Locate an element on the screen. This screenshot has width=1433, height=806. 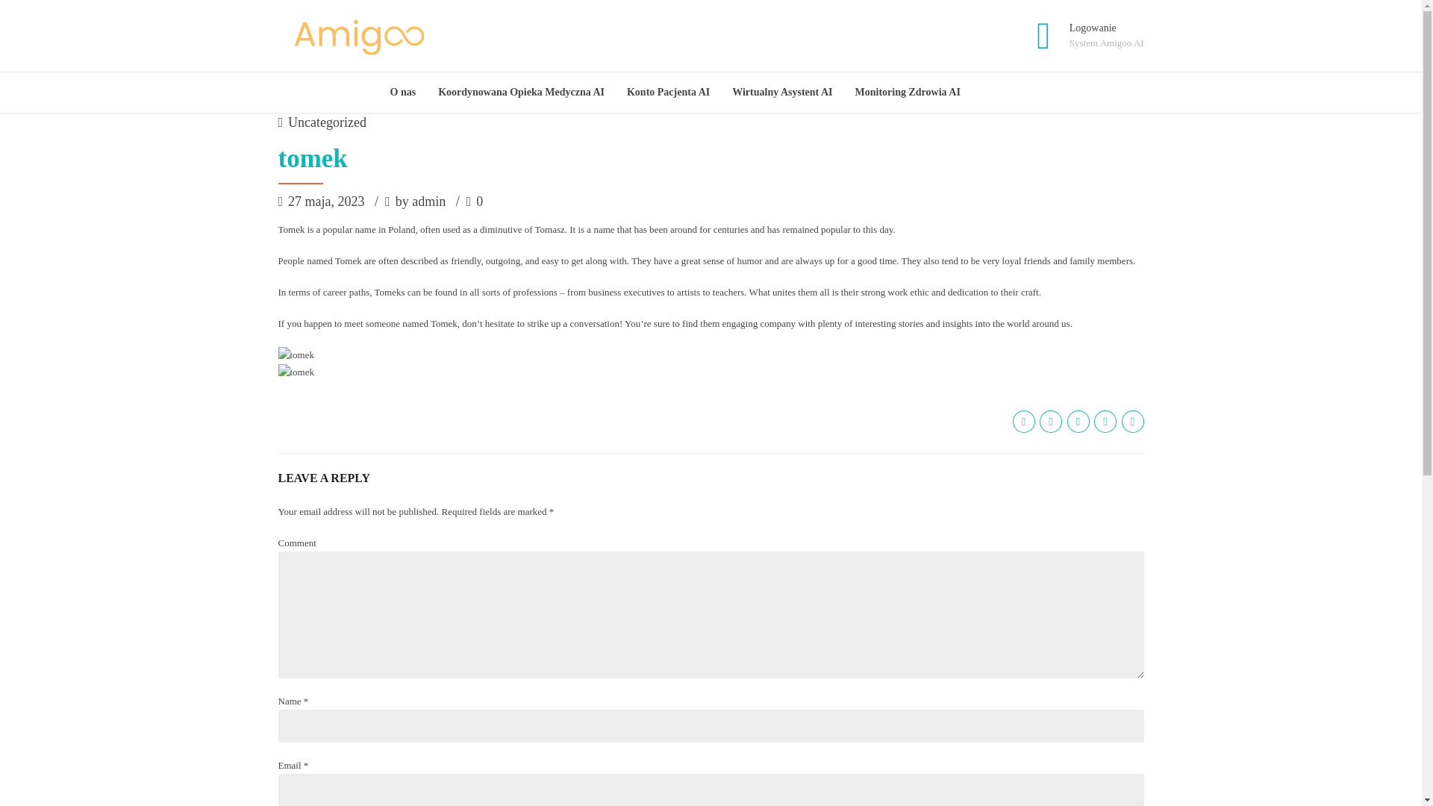
Konto Pacjenta AI is located at coordinates (668, 93).